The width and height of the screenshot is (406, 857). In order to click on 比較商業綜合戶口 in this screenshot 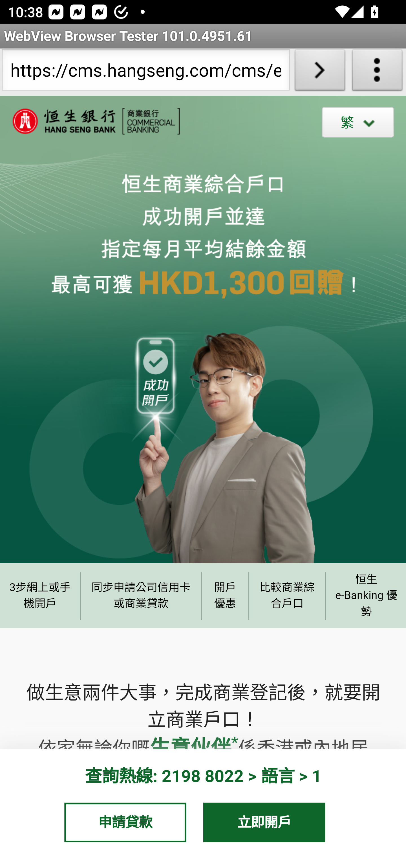, I will do `click(287, 595)`.